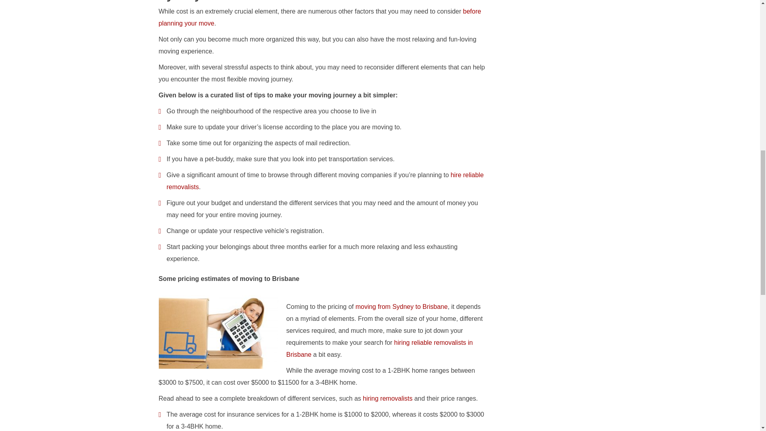  What do you see at coordinates (320, 17) in the screenshot?
I see `before planning your move` at bounding box center [320, 17].